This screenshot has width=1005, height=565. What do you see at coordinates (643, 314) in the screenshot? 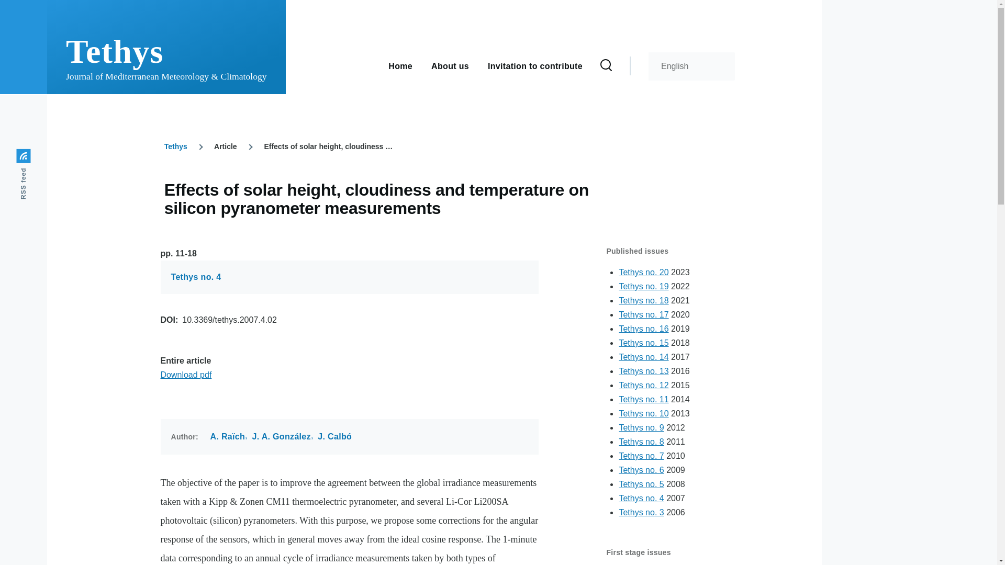
I see `Tethys no. 17` at bounding box center [643, 314].